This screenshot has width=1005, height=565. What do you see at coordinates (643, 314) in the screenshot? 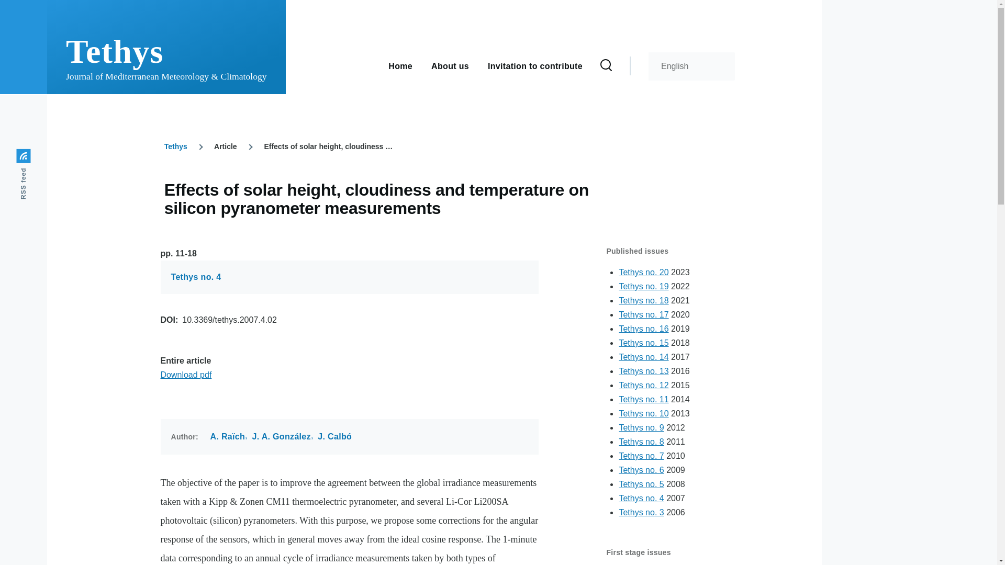
I see `Tethys no. 17` at bounding box center [643, 314].